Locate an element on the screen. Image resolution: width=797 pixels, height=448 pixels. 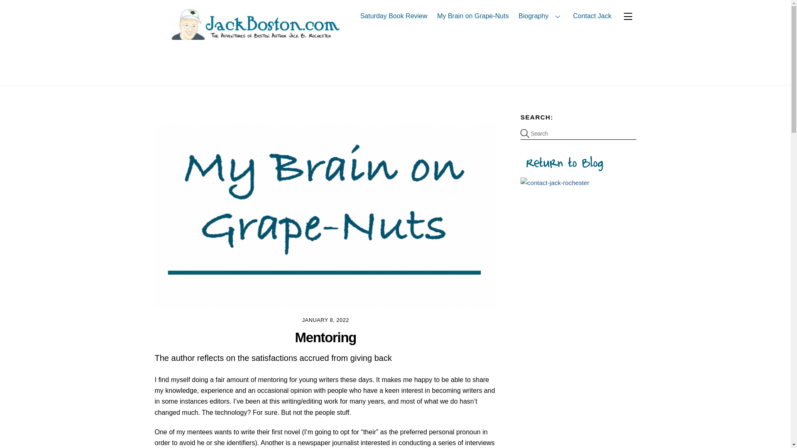
My Brain on Grape-Nuts is located at coordinates (473, 16).